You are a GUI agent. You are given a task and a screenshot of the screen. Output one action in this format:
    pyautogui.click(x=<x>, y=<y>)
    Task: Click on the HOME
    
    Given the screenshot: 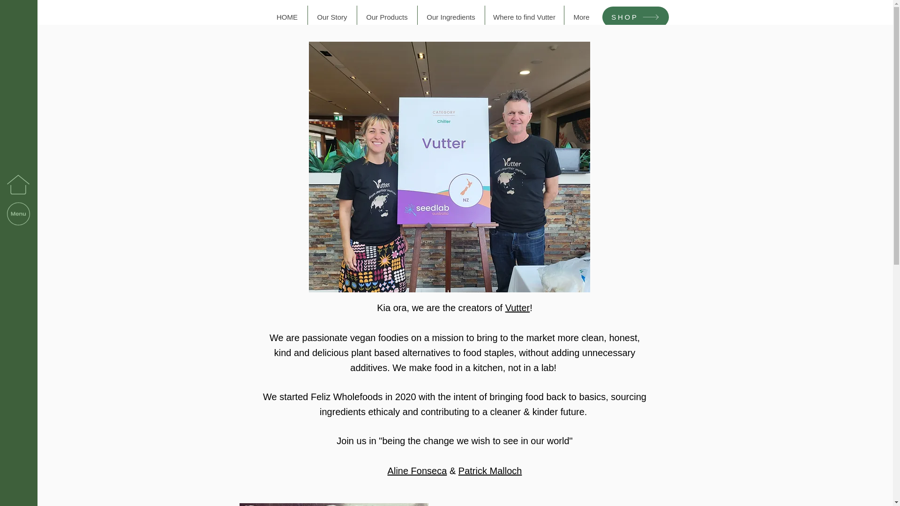 What is the action you would take?
    pyautogui.click(x=287, y=17)
    